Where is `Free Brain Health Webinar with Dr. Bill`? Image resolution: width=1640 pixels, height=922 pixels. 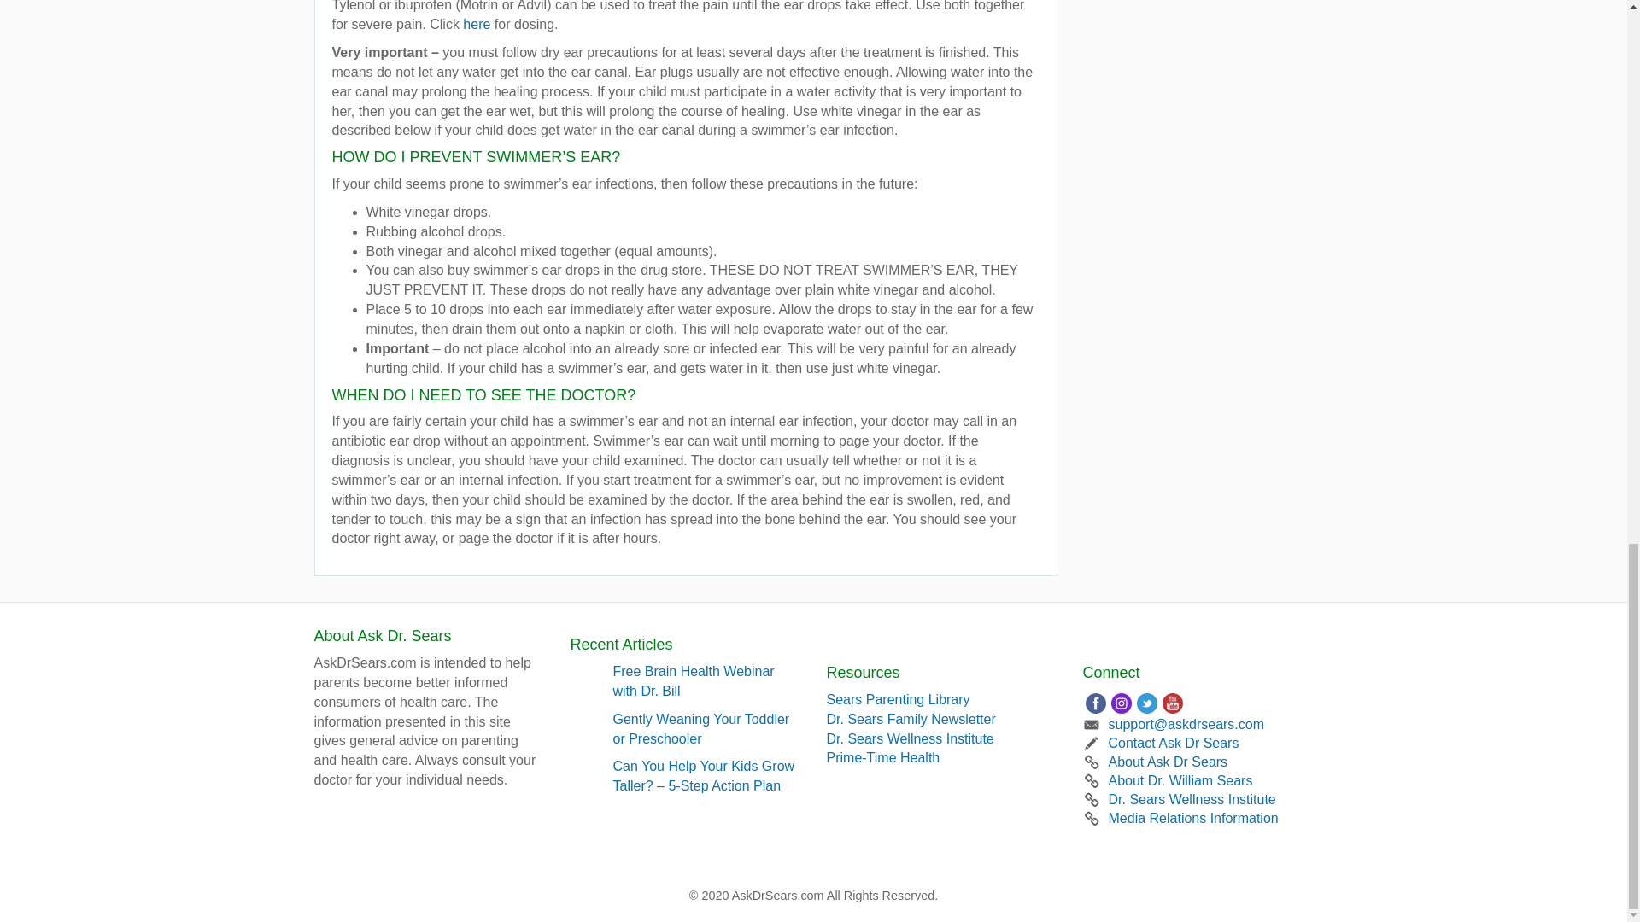
Free Brain Health Webinar with Dr. Bill is located at coordinates (707, 681).